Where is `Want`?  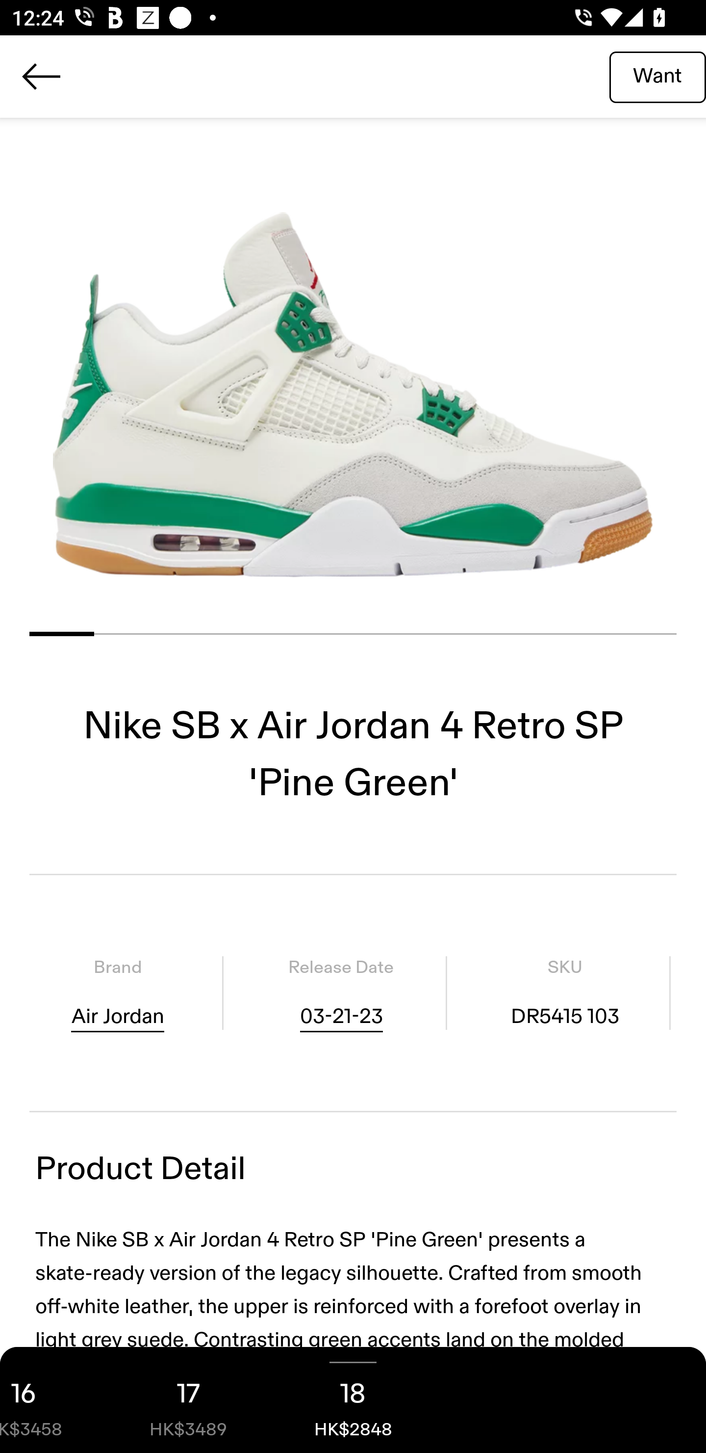 Want is located at coordinates (657, 76).